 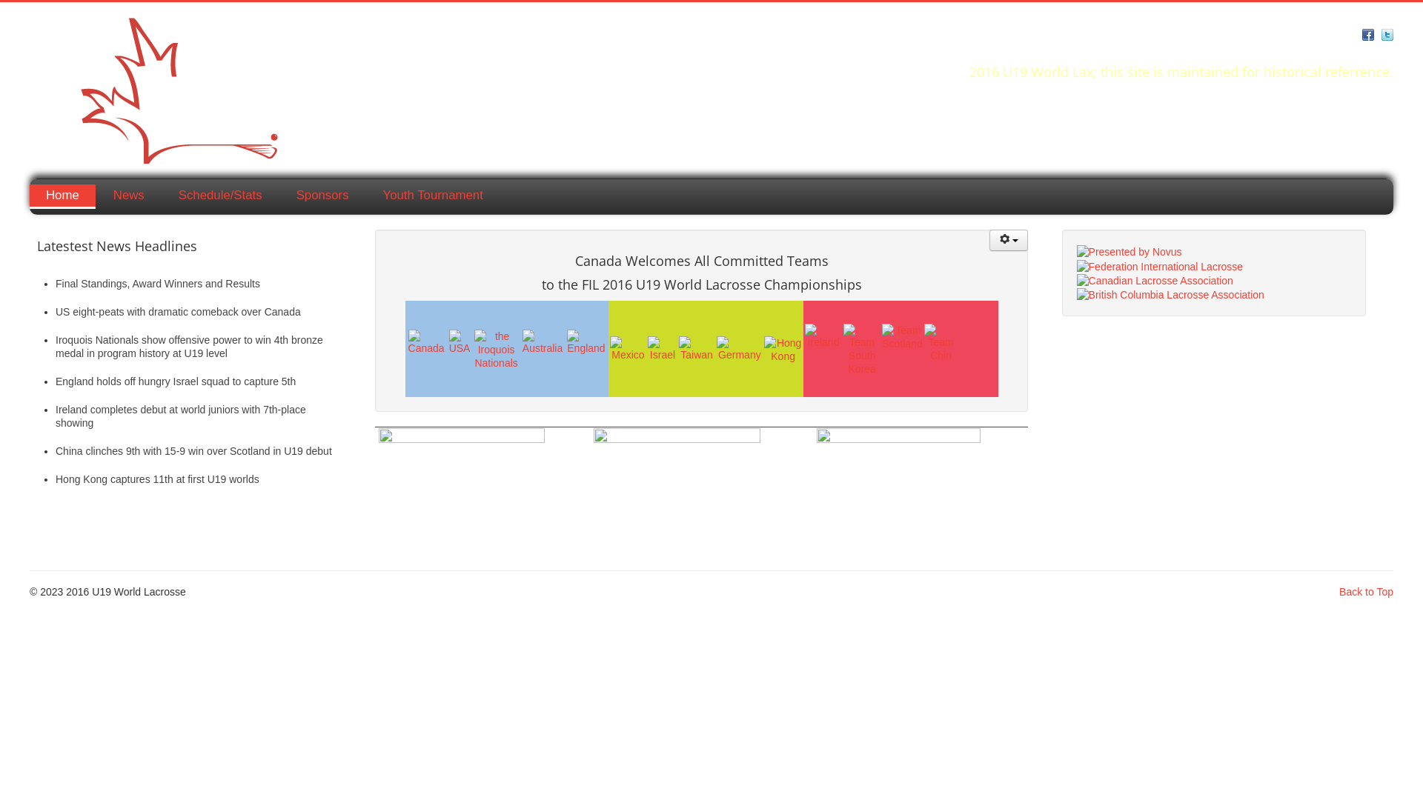 What do you see at coordinates (323, 196) in the screenshot?
I see `Sponsors` at bounding box center [323, 196].